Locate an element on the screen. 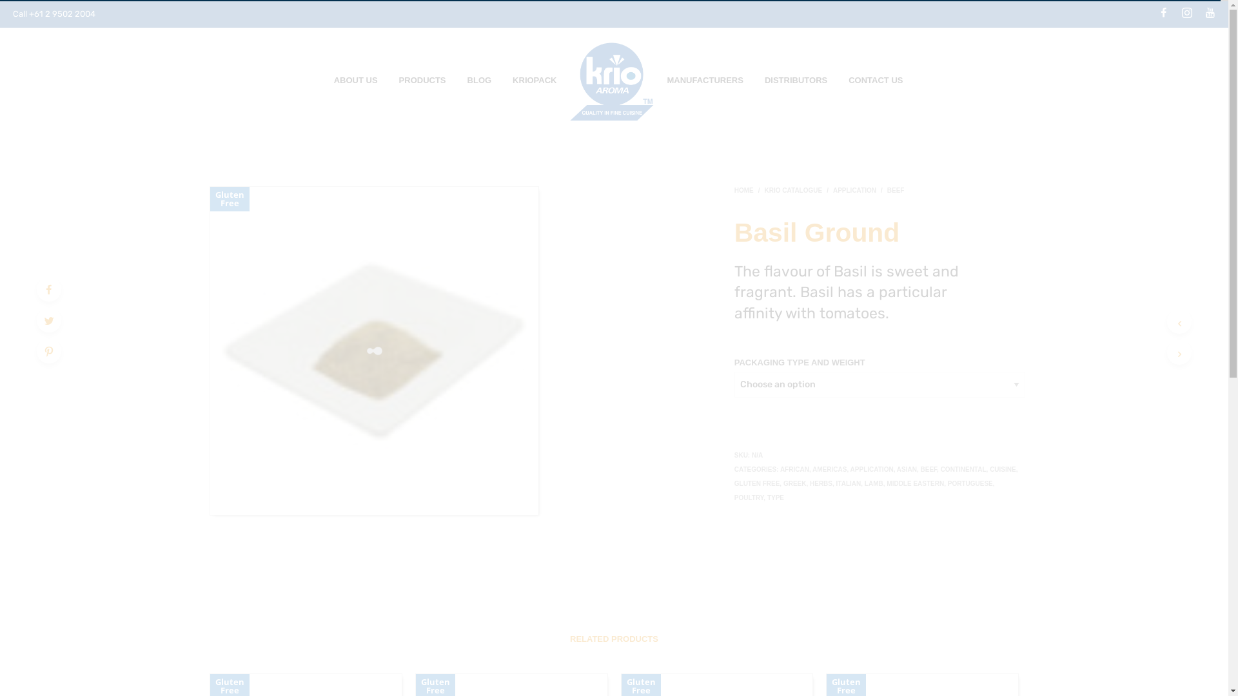  POULTRY is located at coordinates (749, 498).